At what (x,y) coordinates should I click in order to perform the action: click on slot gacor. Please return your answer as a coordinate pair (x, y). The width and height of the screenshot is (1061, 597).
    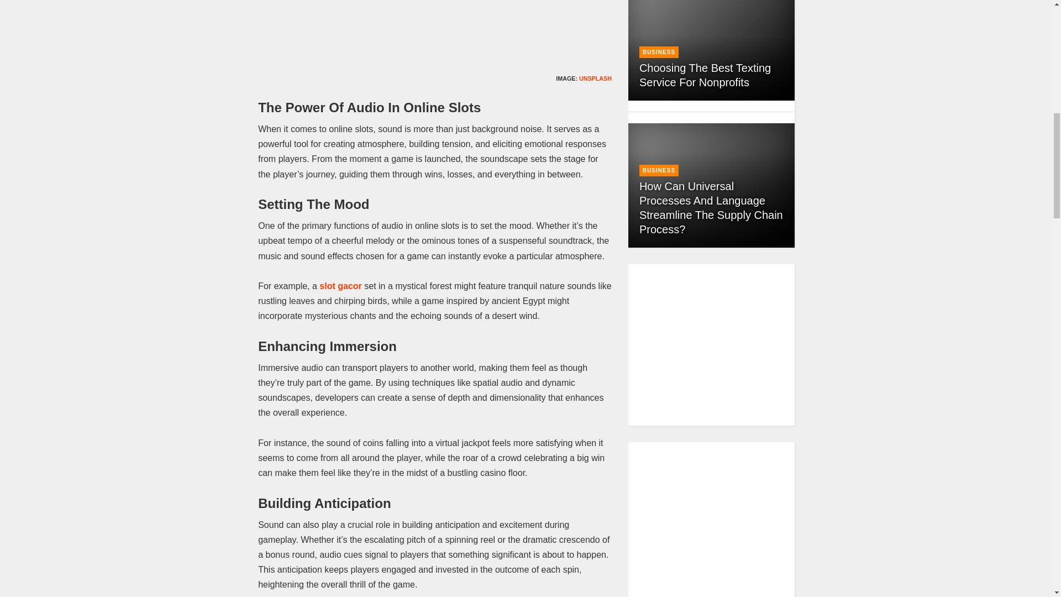
    Looking at the image, I should click on (340, 285).